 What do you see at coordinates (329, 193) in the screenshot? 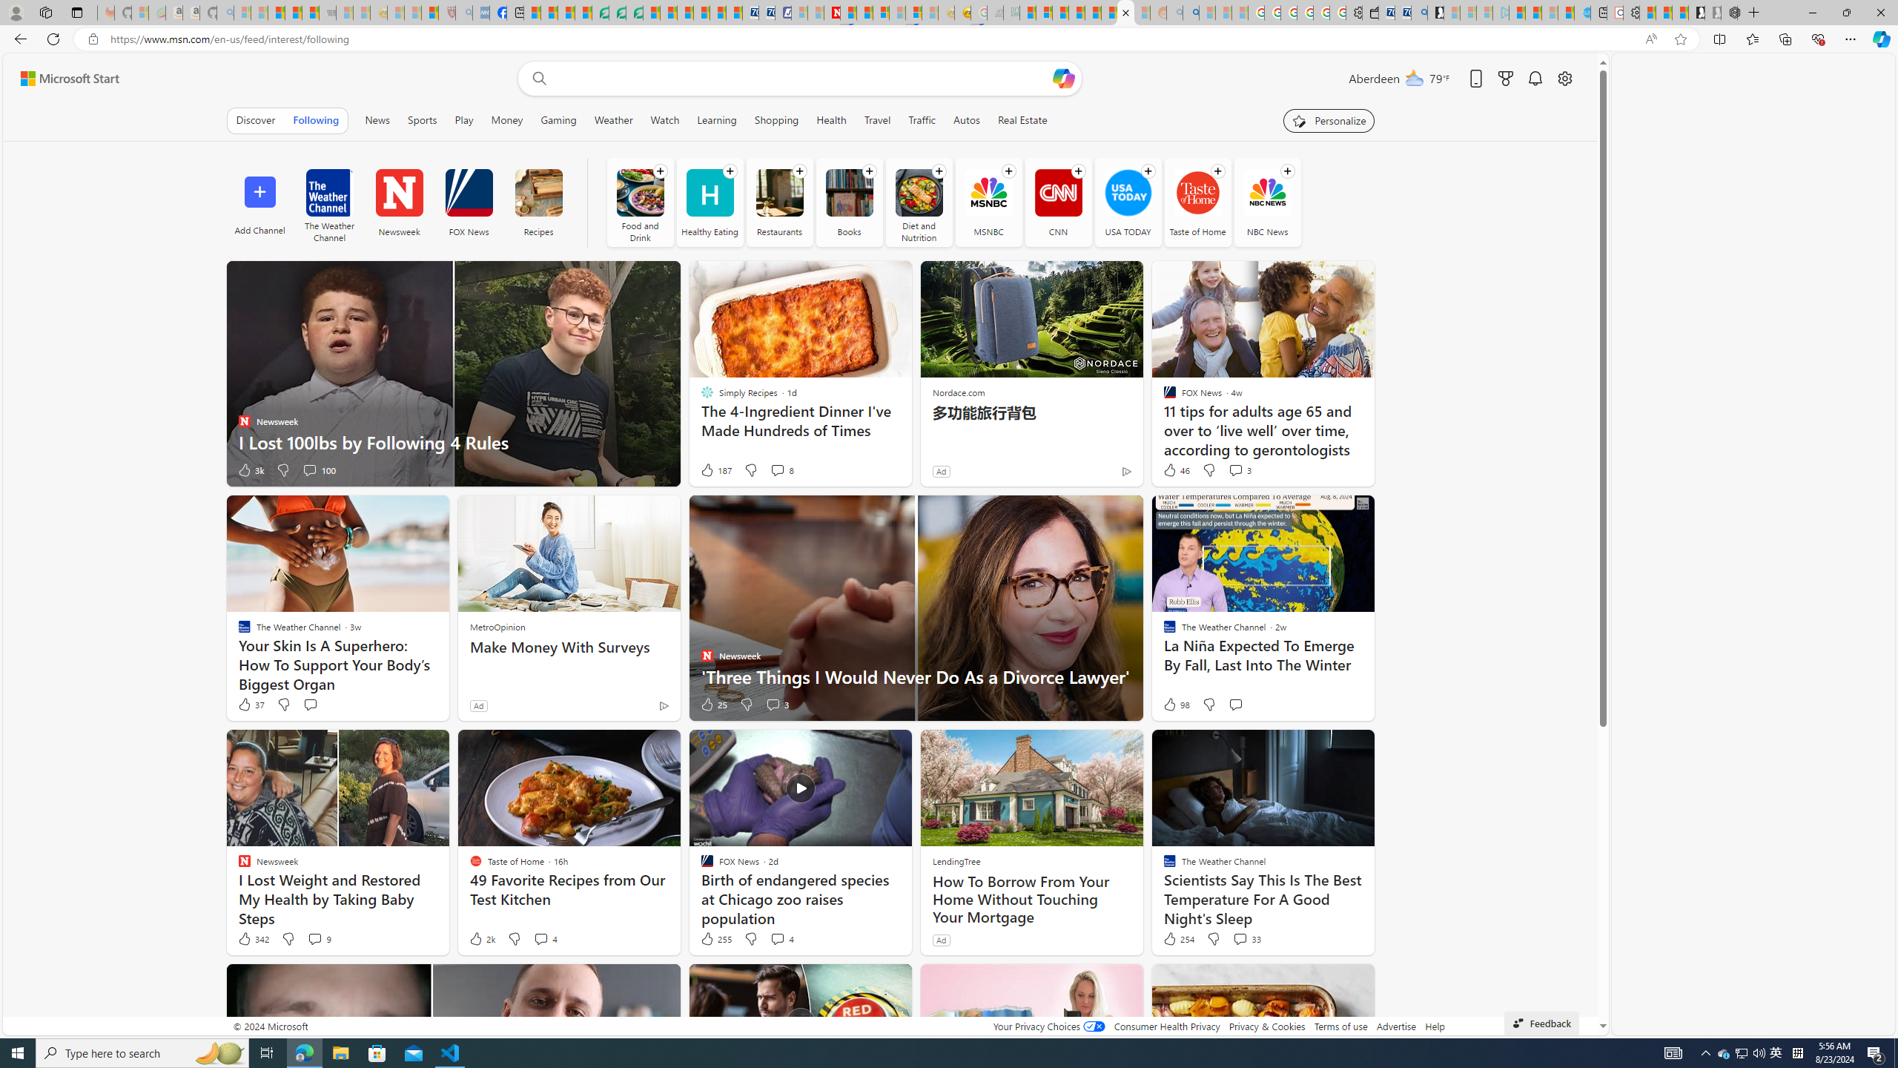
I see `The Weather Channel` at bounding box center [329, 193].